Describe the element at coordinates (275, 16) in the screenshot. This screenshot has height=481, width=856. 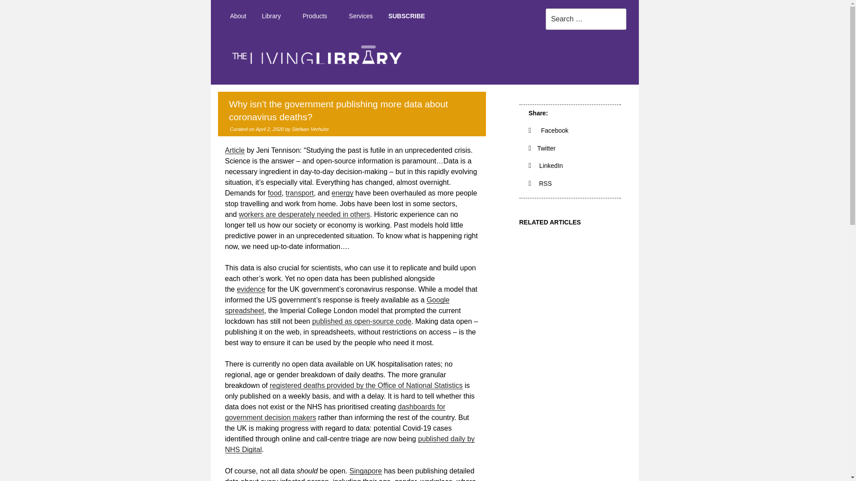
I see `Library` at that location.